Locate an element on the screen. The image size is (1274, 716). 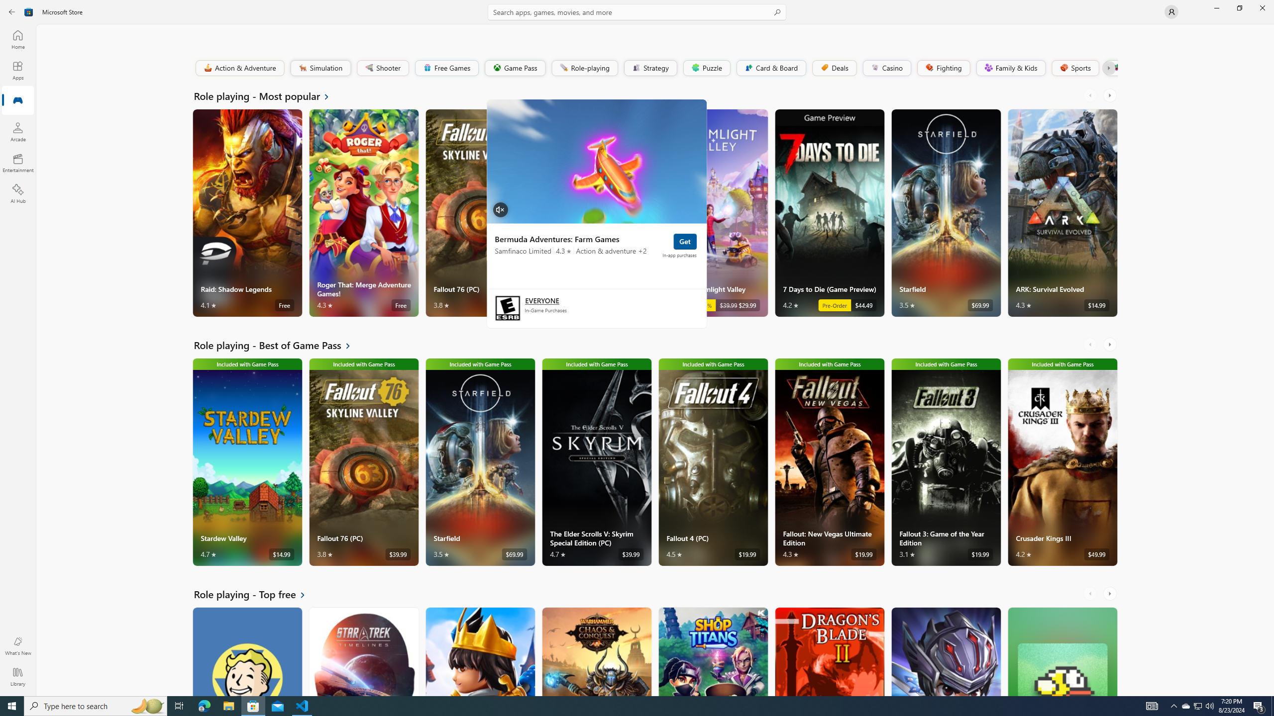
Role-playing is located at coordinates (584, 68).